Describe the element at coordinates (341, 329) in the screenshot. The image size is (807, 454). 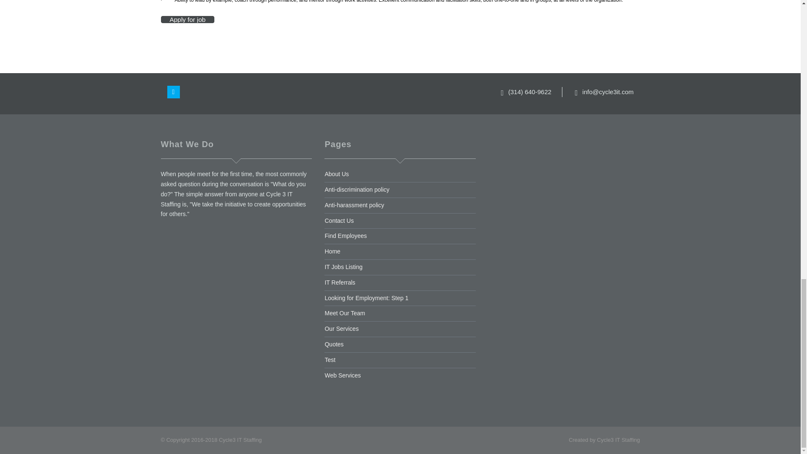
I see `Our Services` at that location.